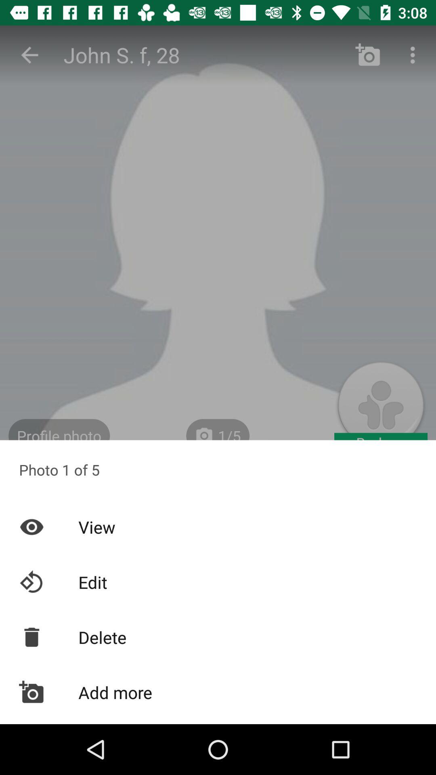  What do you see at coordinates (218, 582) in the screenshot?
I see `tap the item below the view item` at bounding box center [218, 582].